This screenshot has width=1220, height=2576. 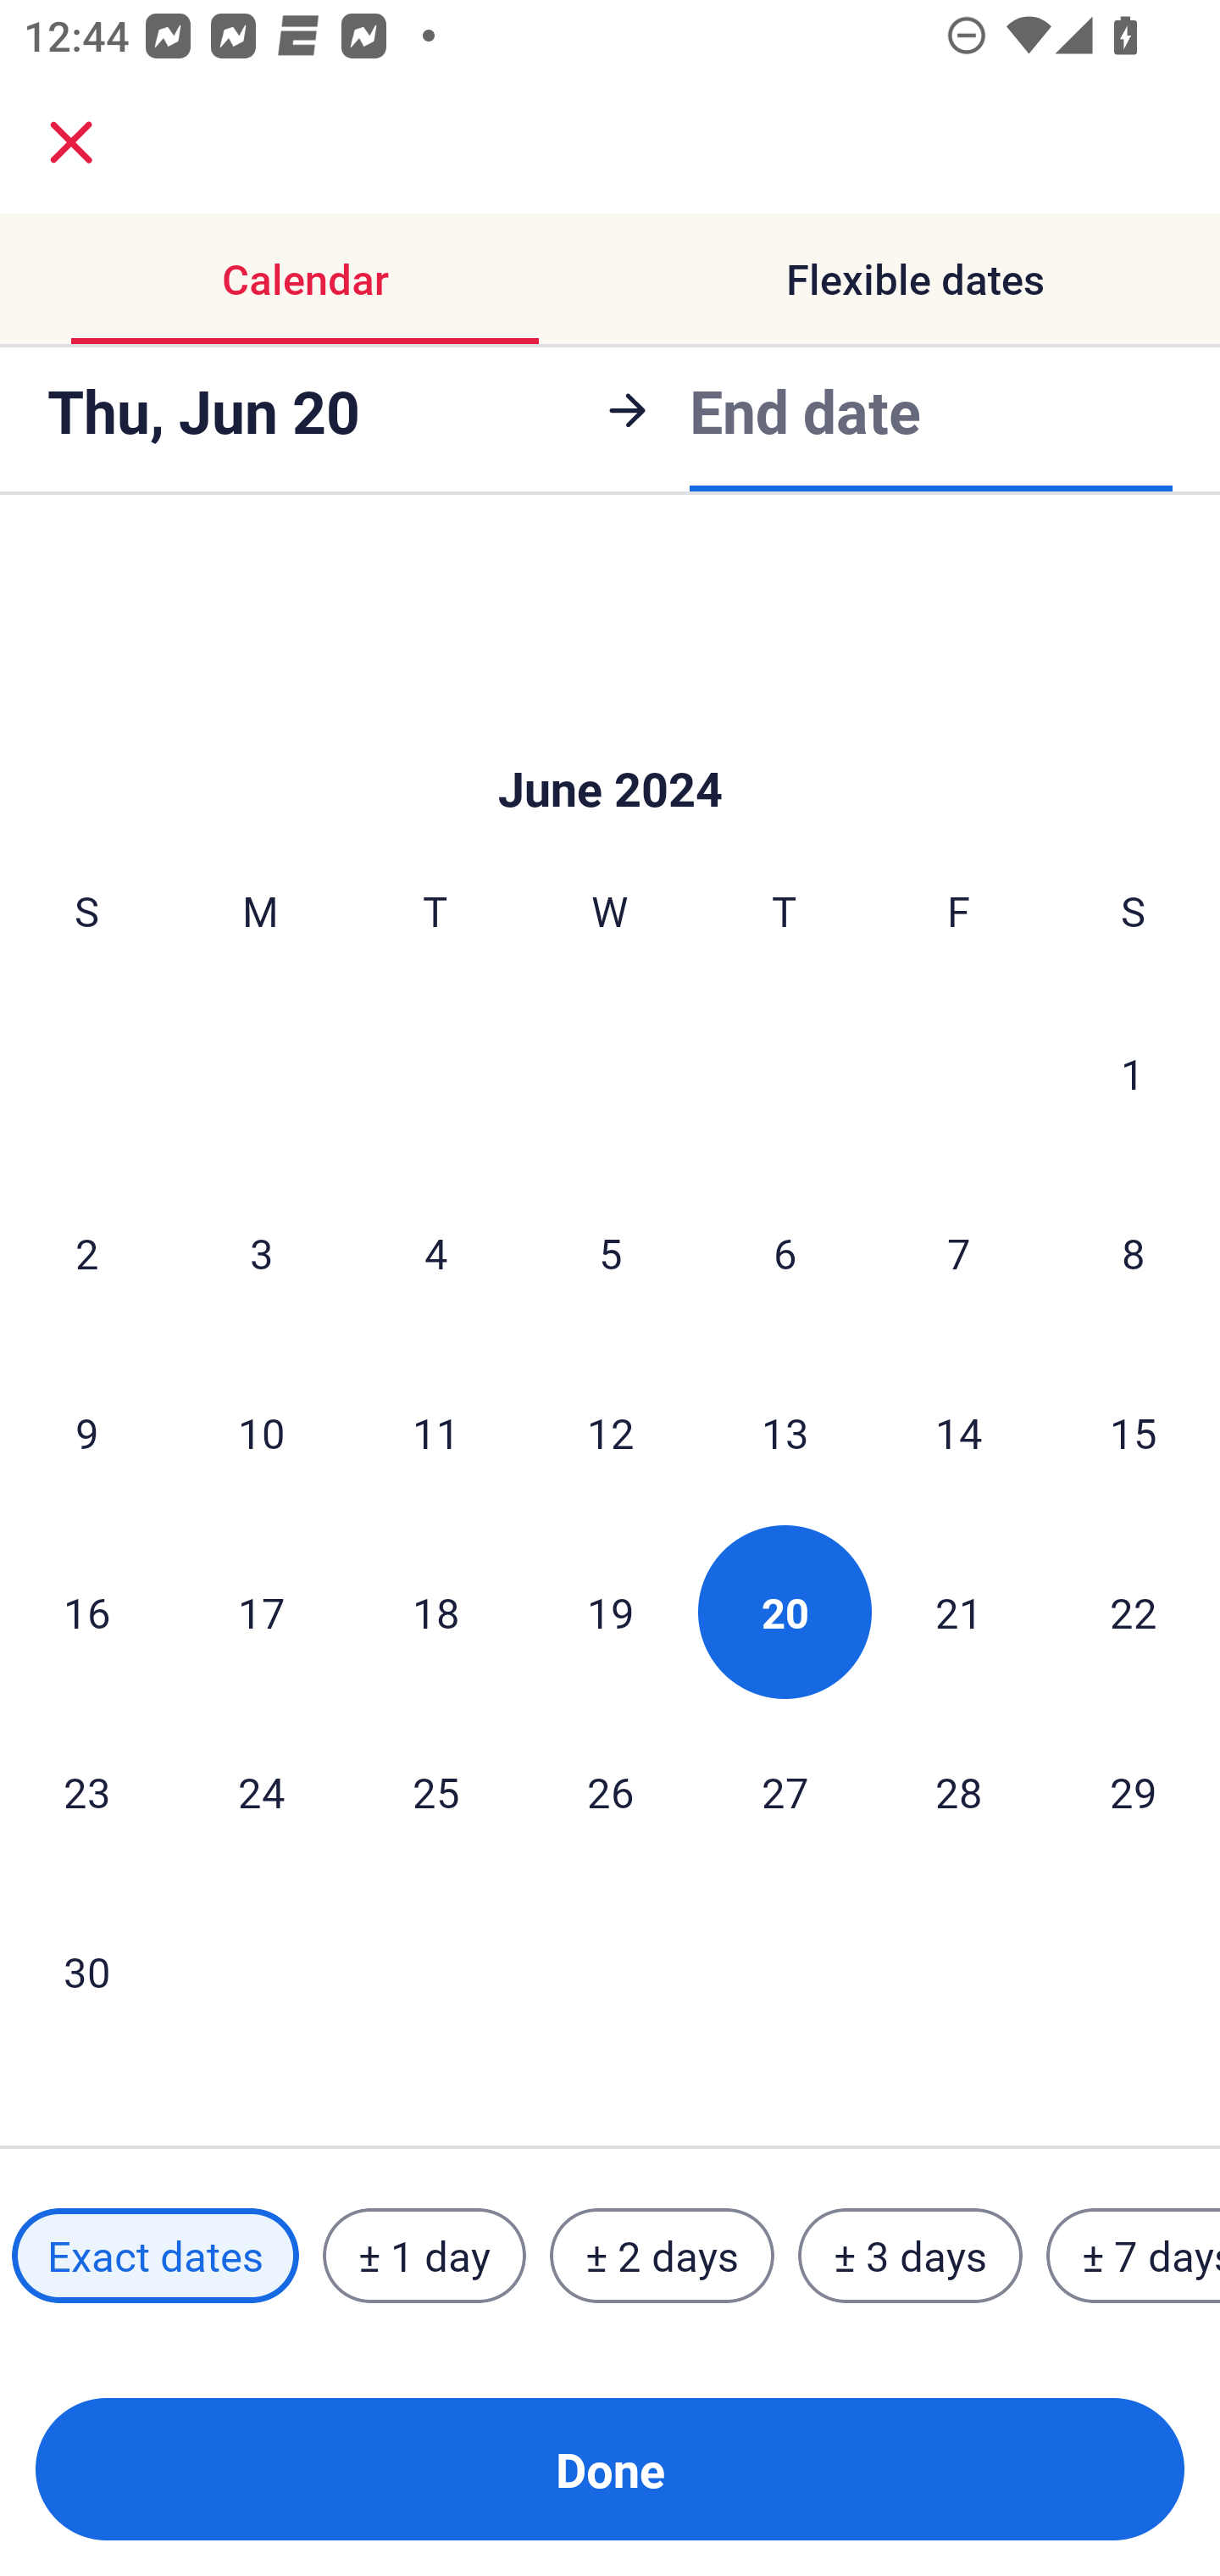 I want to click on 12 Wednesday, June 12, 2024, so click(x=610, y=1432).